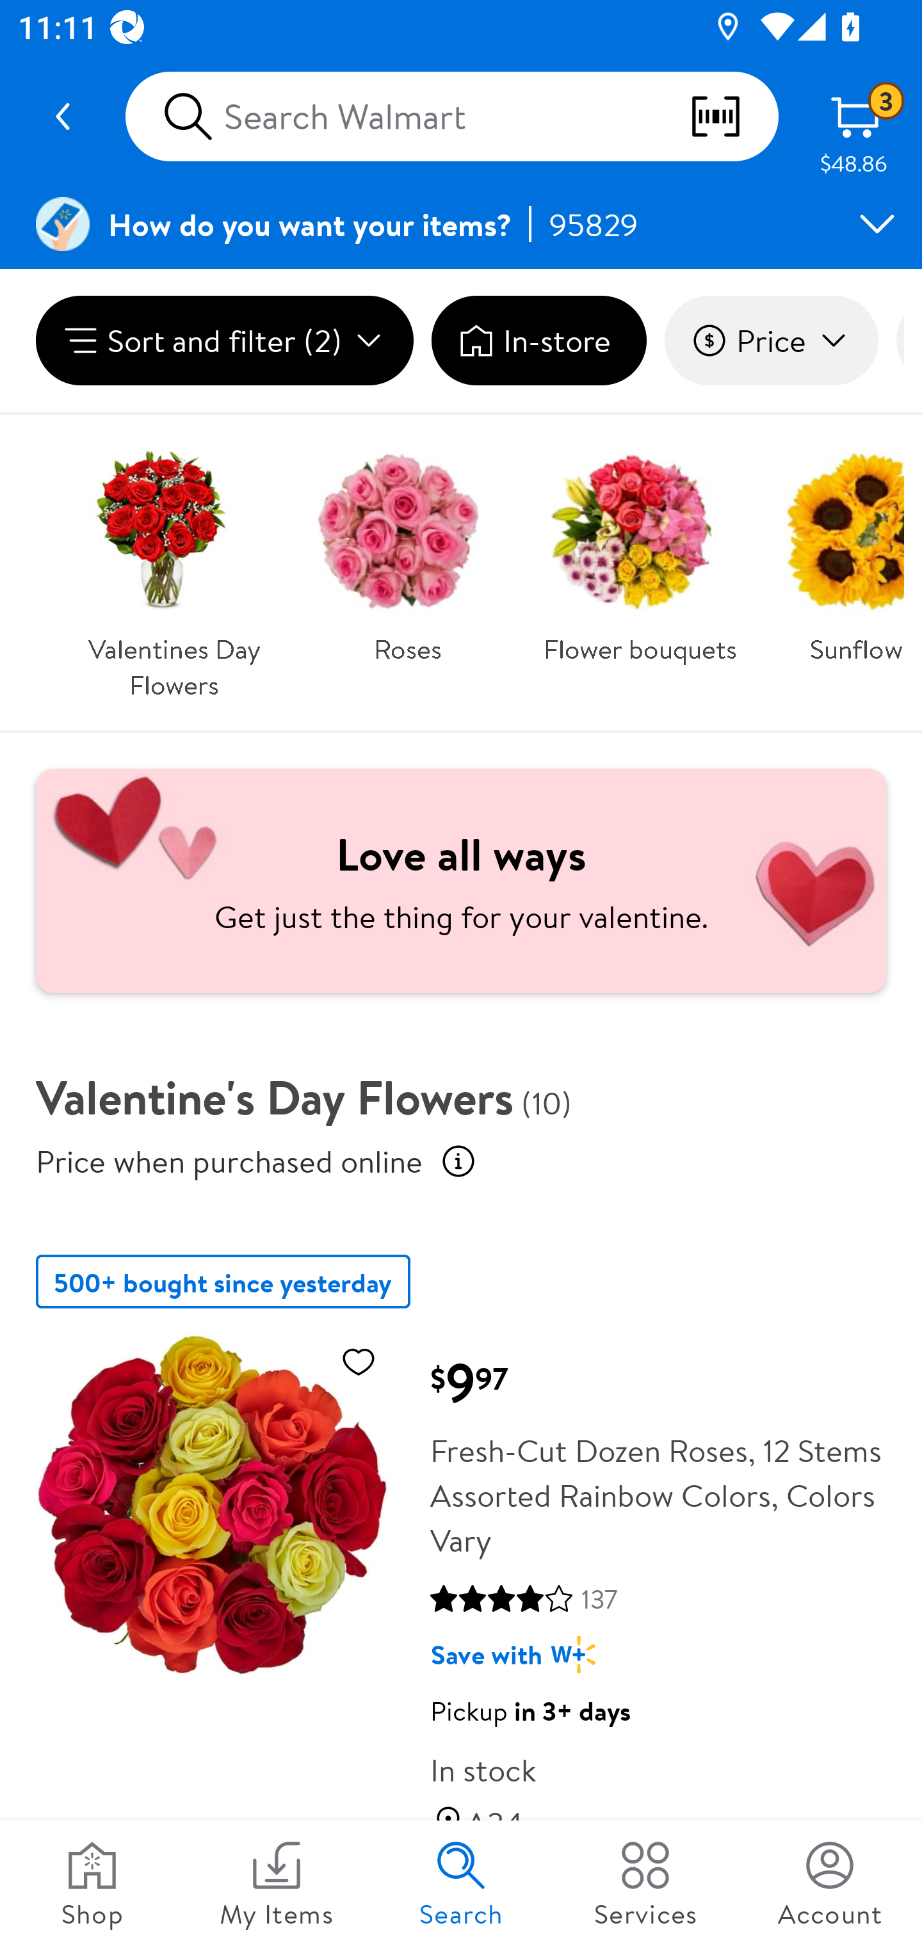 The height and width of the screenshot is (1946, 922). Describe the element at coordinates (451, 117) in the screenshot. I see `Search Walmart scan barcodes qr codes and more` at that location.